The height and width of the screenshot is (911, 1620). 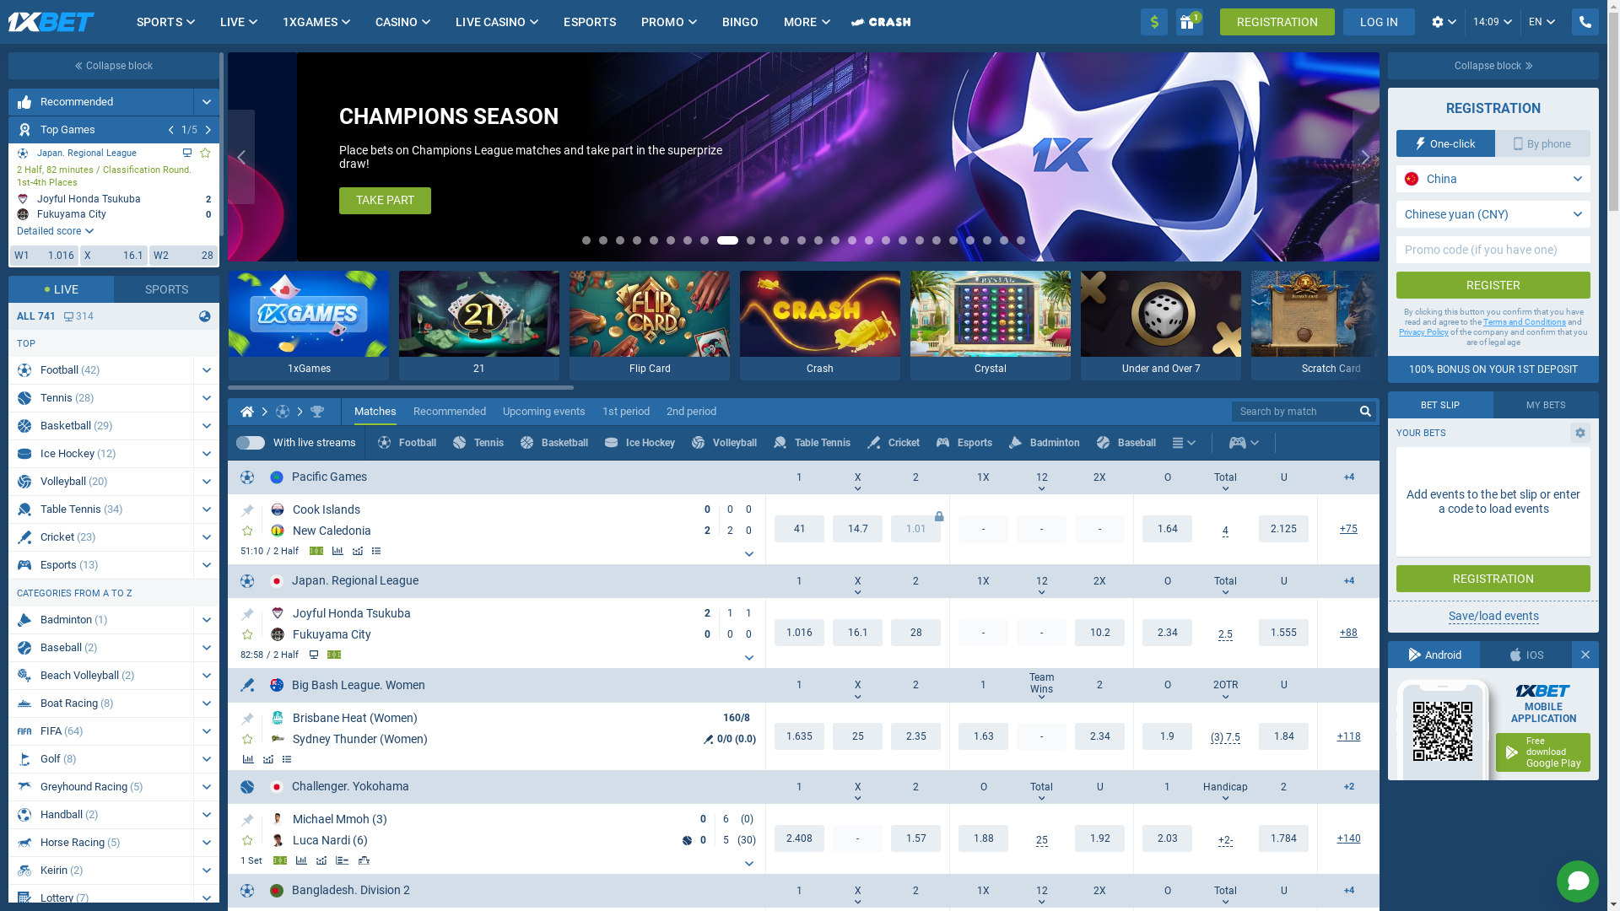 What do you see at coordinates (1277, 22) in the screenshot?
I see `REGISTRATION` at bounding box center [1277, 22].